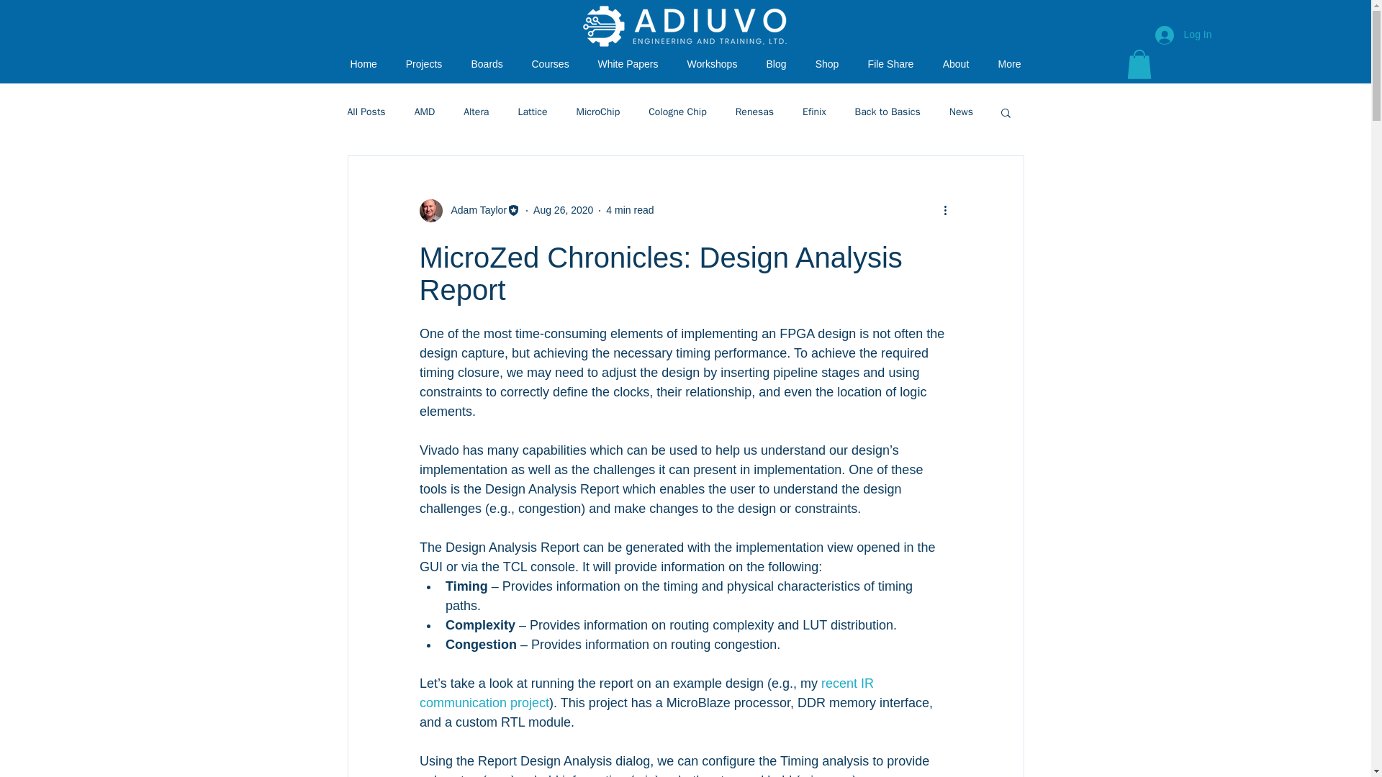  I want to click on Altera, so click(476, 112).